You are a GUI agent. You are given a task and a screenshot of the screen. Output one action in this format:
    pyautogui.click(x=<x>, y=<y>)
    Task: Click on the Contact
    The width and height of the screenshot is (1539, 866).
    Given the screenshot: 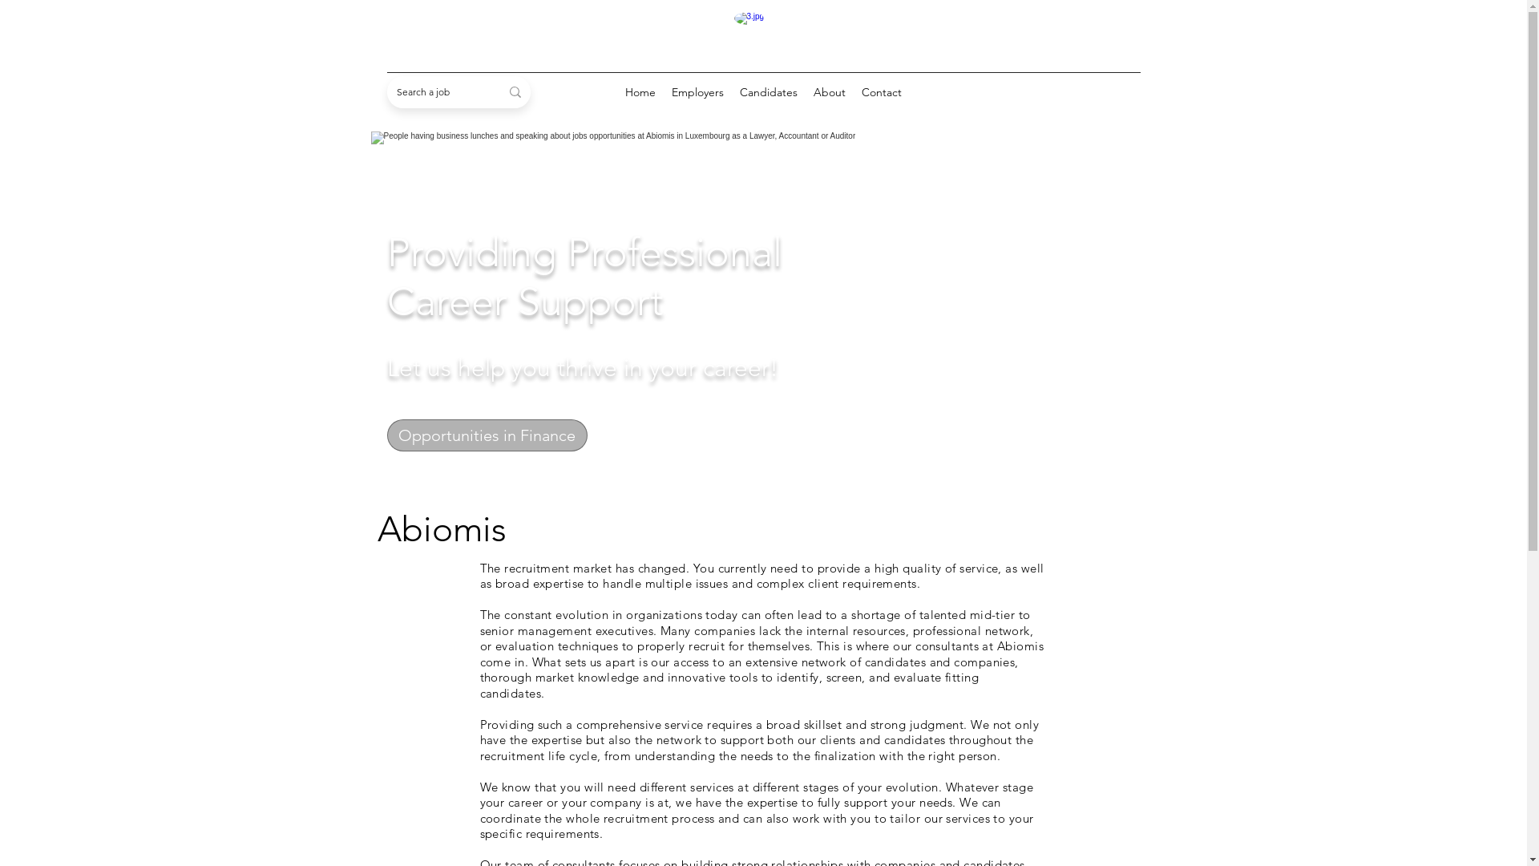 What is the action you would take?
    pyautogui.click(x=882, y=92)
    